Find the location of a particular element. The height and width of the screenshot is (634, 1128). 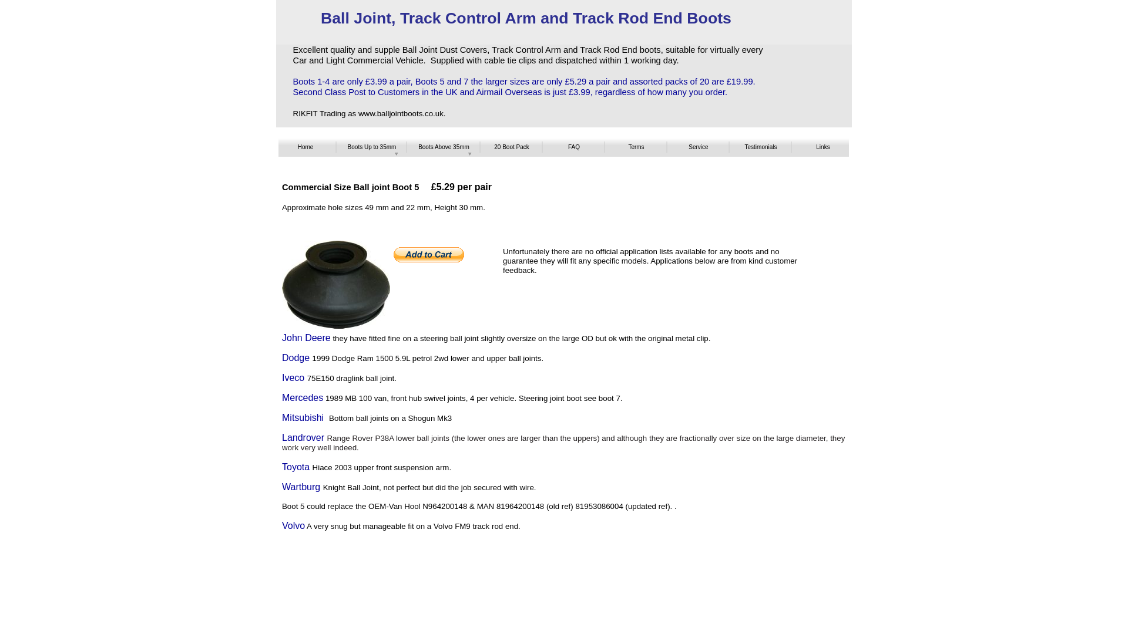

Boots Above 35mm is located at coordinates (444, 147).